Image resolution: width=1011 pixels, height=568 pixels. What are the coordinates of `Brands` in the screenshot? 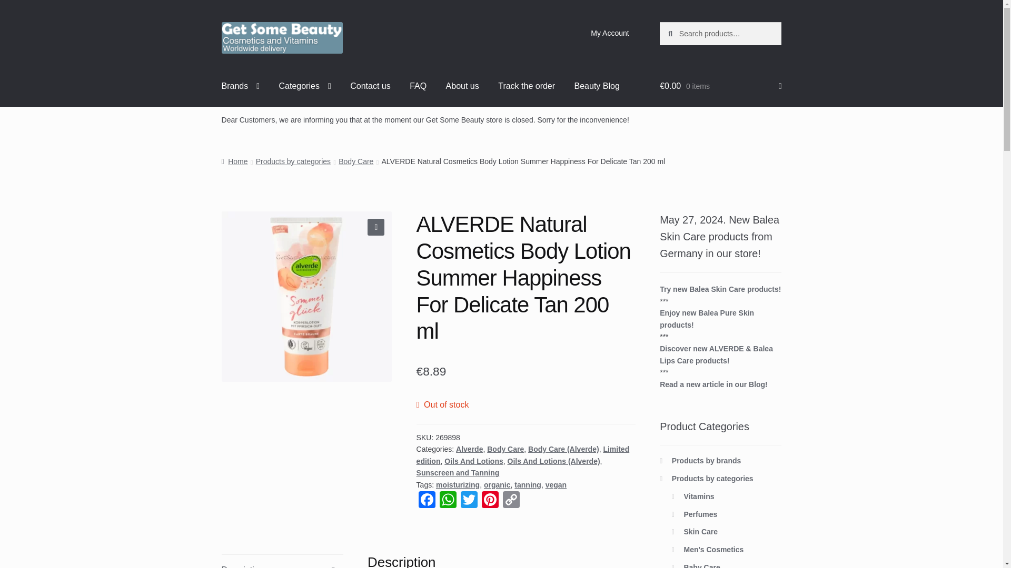 It's located at (241, 86).